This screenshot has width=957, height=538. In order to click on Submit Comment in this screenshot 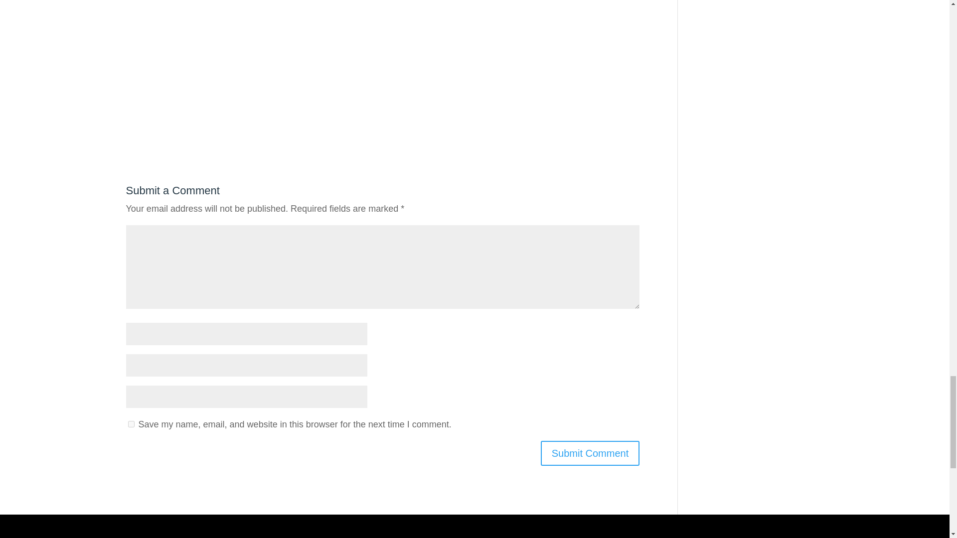, I will do `click(590, 453)`.